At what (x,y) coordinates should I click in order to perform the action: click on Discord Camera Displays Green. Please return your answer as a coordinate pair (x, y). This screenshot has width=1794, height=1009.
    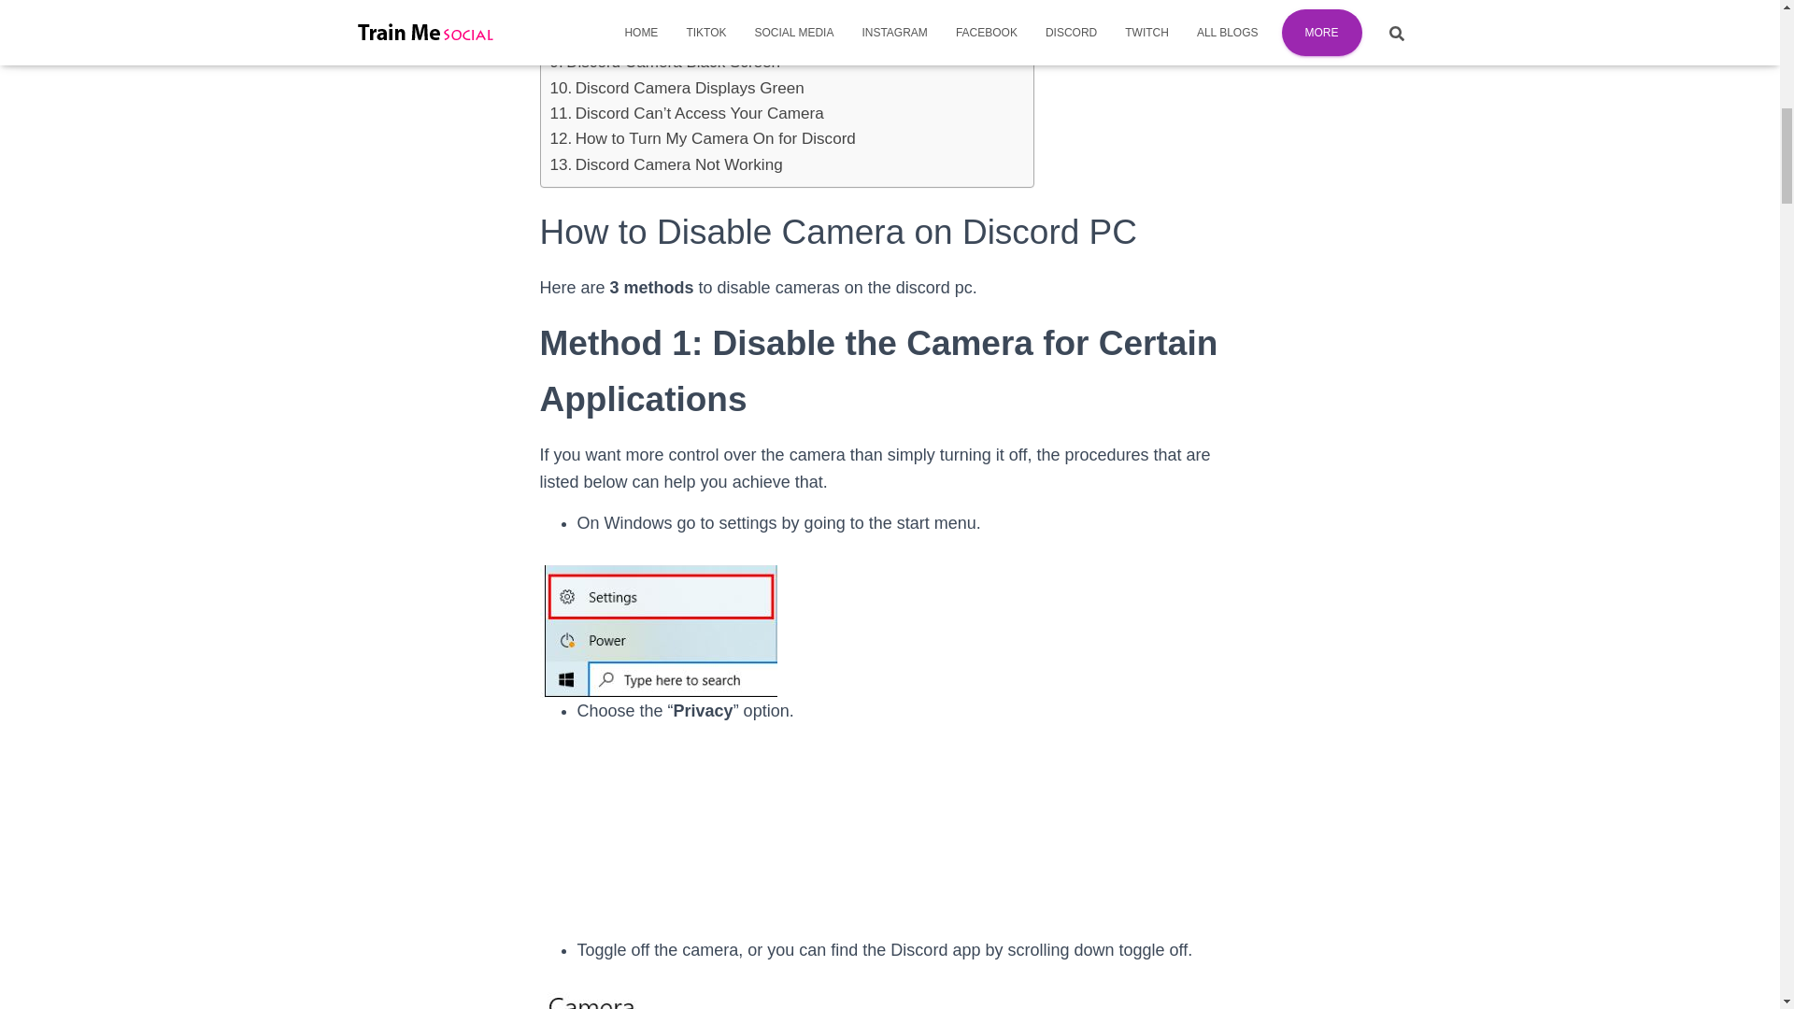
    Looking at the image, I should click on (676, 88).